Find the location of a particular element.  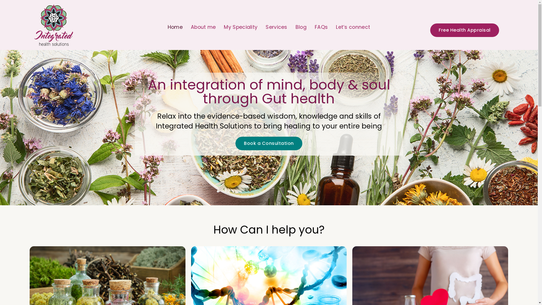

About me is located at coordinates (203, 27).